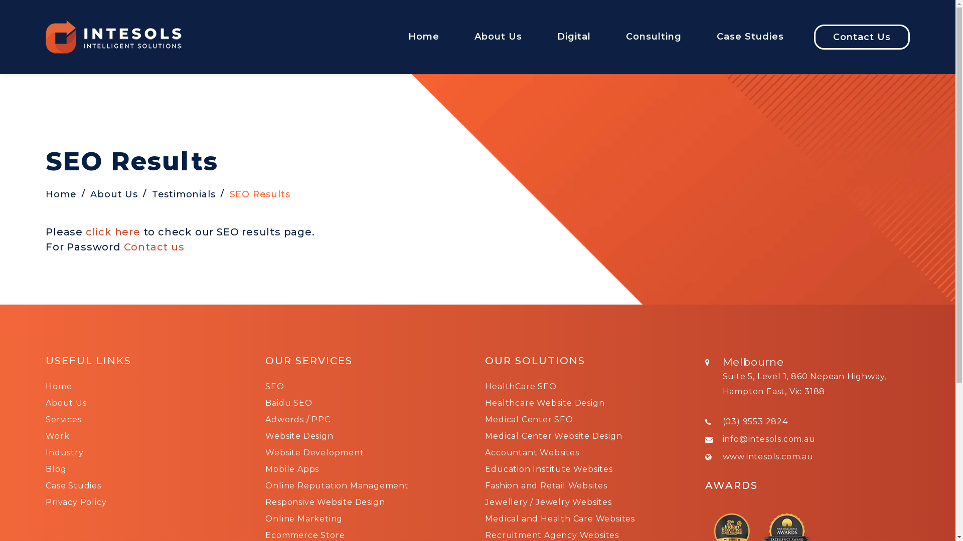 The height and width of the screenshot is (541, 963). What do you see at coordinates (769, 439) in the screenshot?
I see `info@intesols.com.au` at bounding box center [769, 439].